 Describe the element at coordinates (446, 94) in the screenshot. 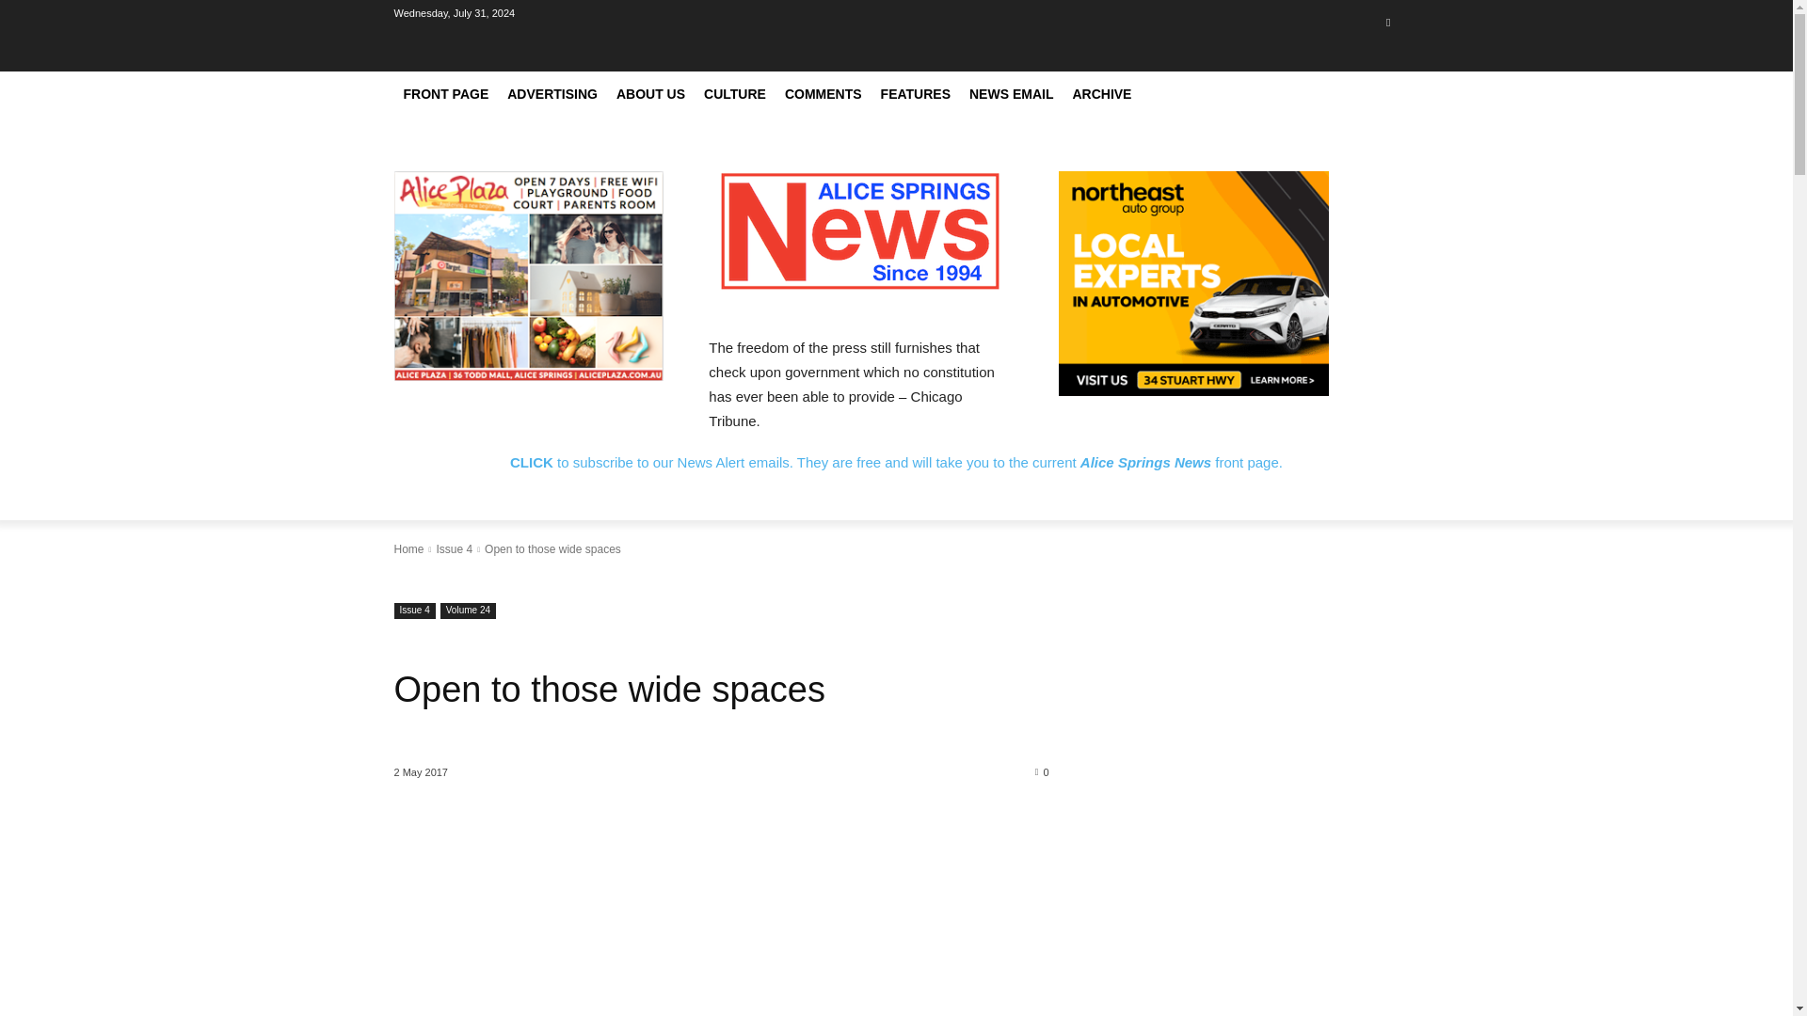

I see `FRONT PAGE` at that location.